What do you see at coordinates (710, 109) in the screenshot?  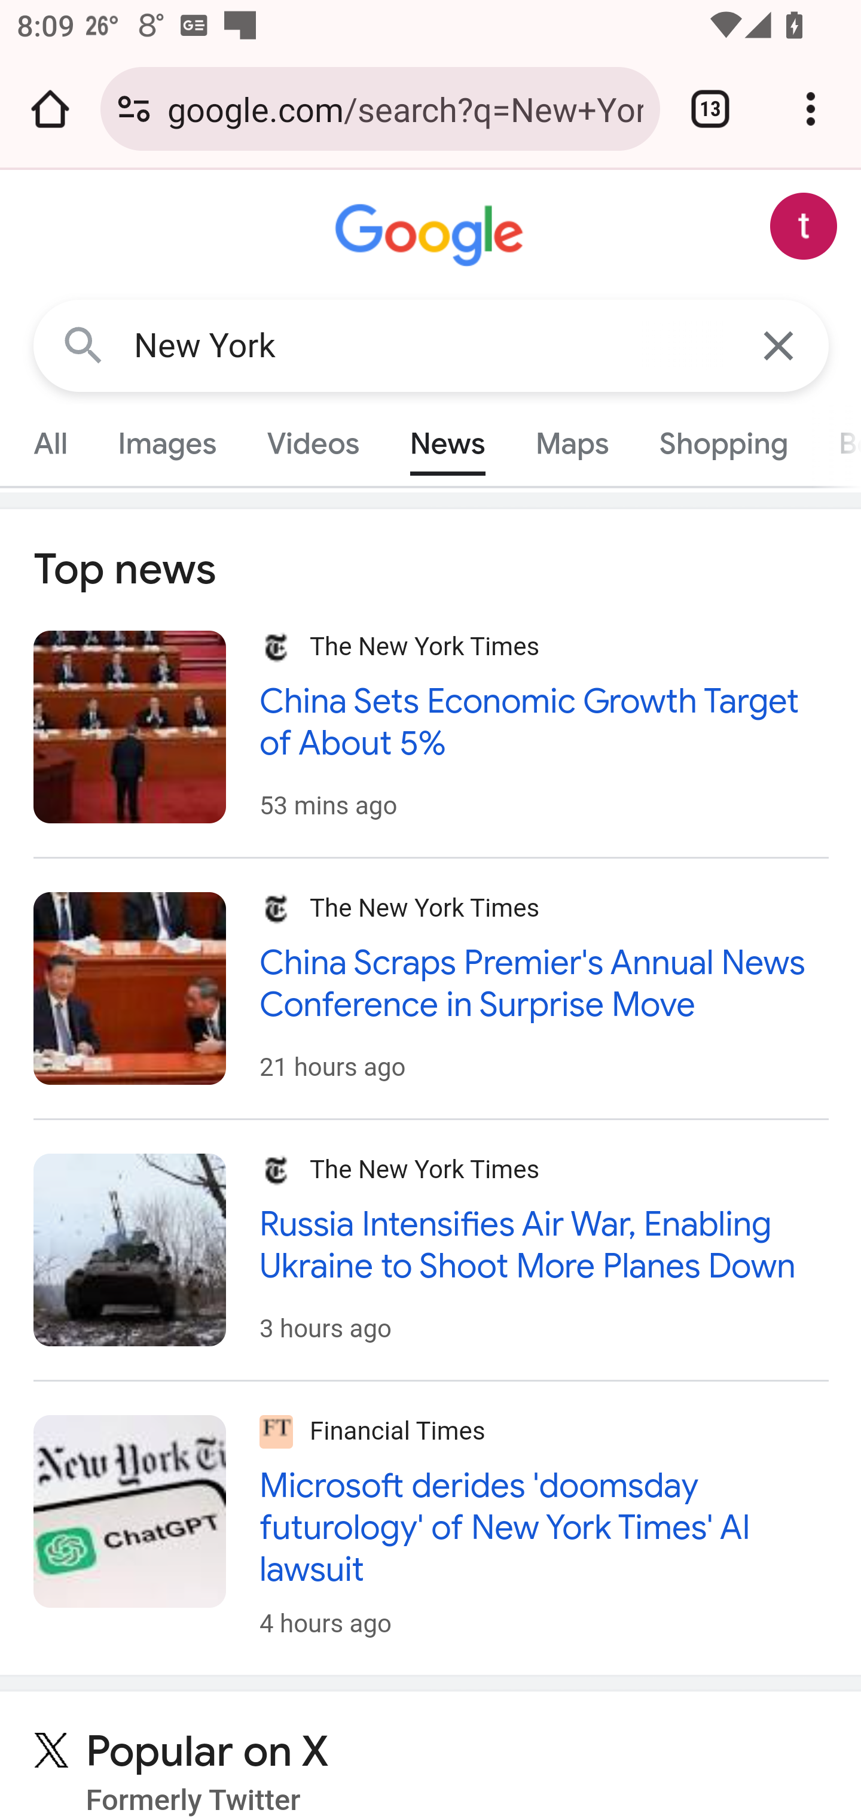 I see `Switch or close tabs` at bounding box center [710, 109].